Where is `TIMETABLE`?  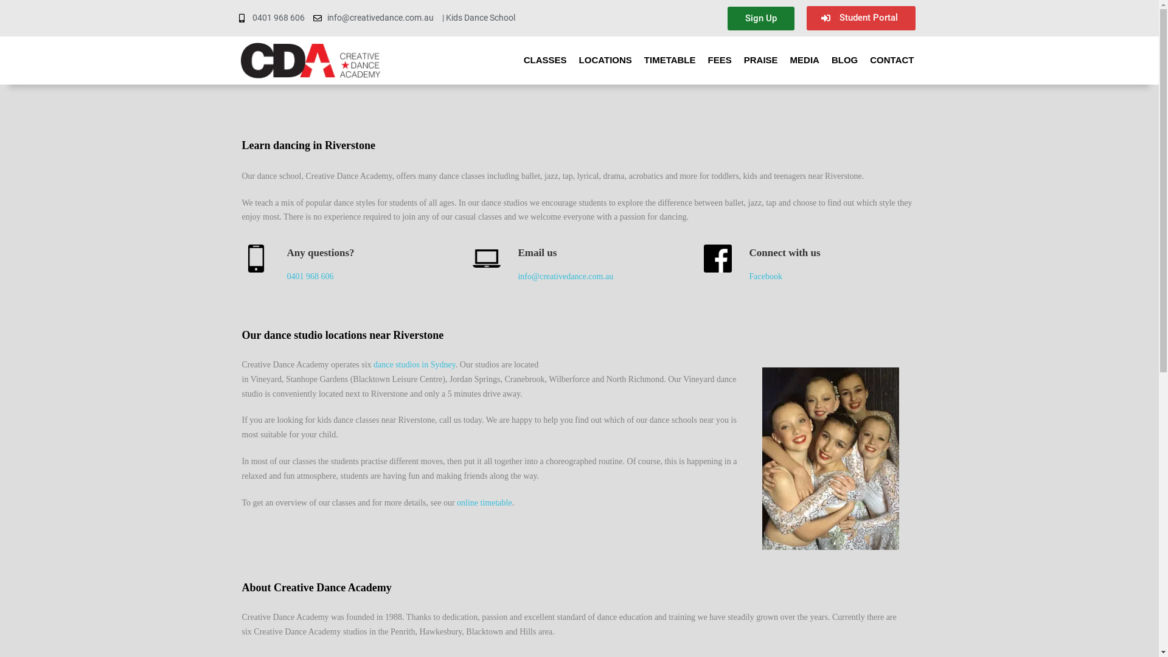 TIMETABLE is located at coordinates (670, 60).